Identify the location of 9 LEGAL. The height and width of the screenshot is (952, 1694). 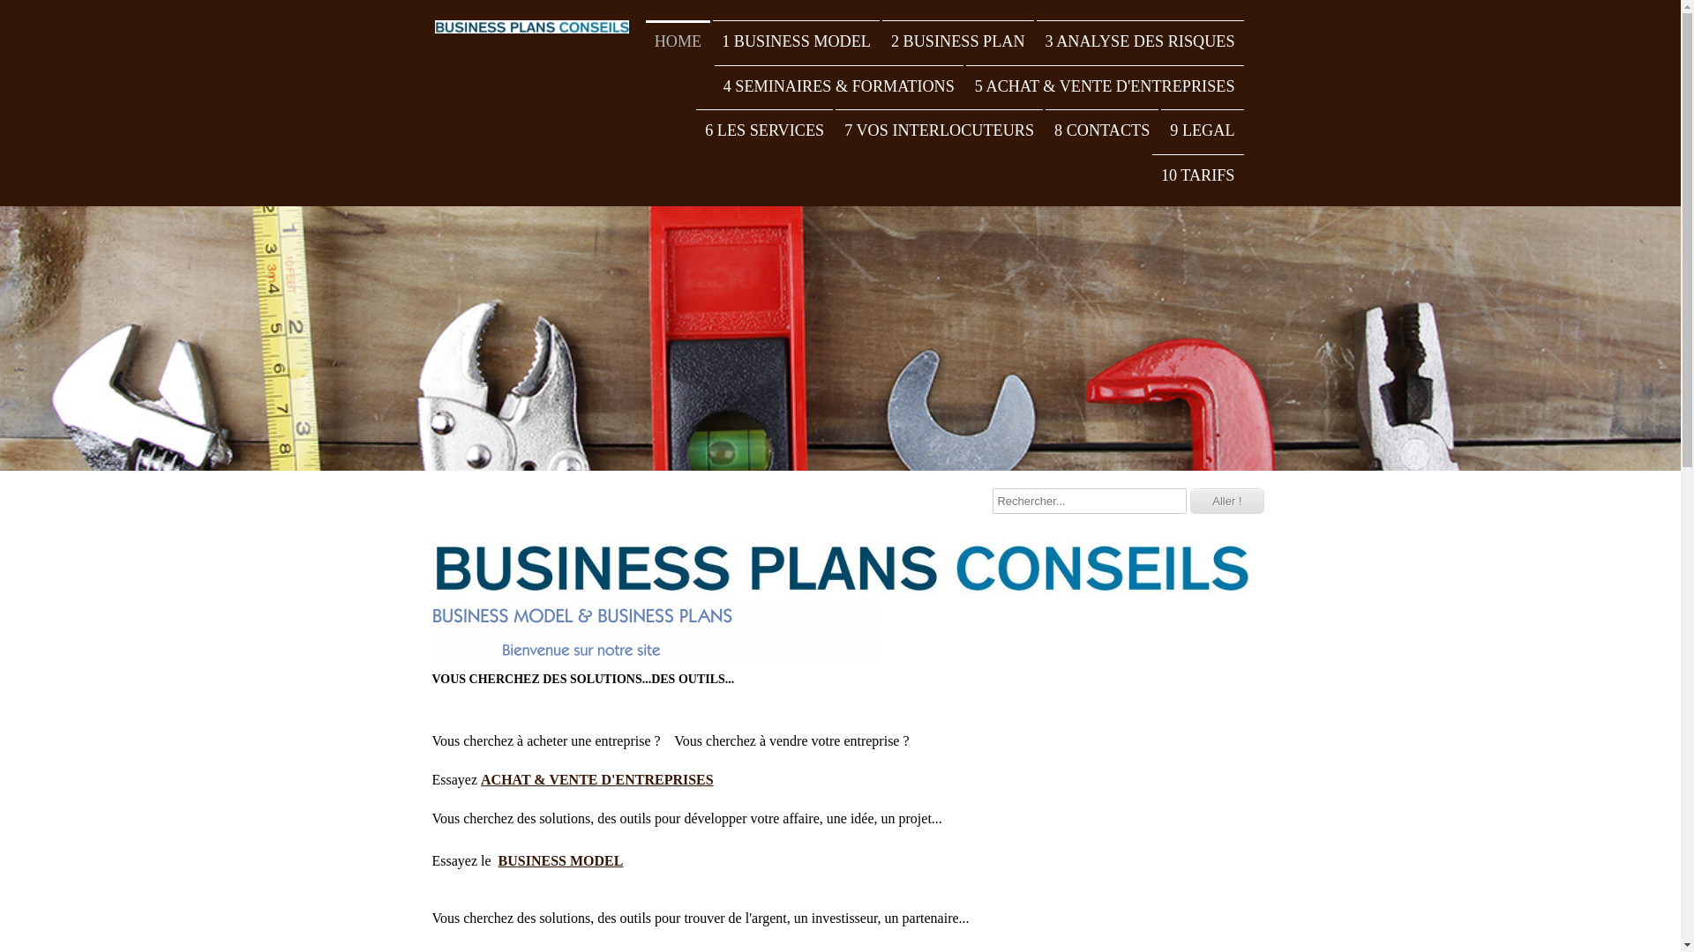
(1202, 130).